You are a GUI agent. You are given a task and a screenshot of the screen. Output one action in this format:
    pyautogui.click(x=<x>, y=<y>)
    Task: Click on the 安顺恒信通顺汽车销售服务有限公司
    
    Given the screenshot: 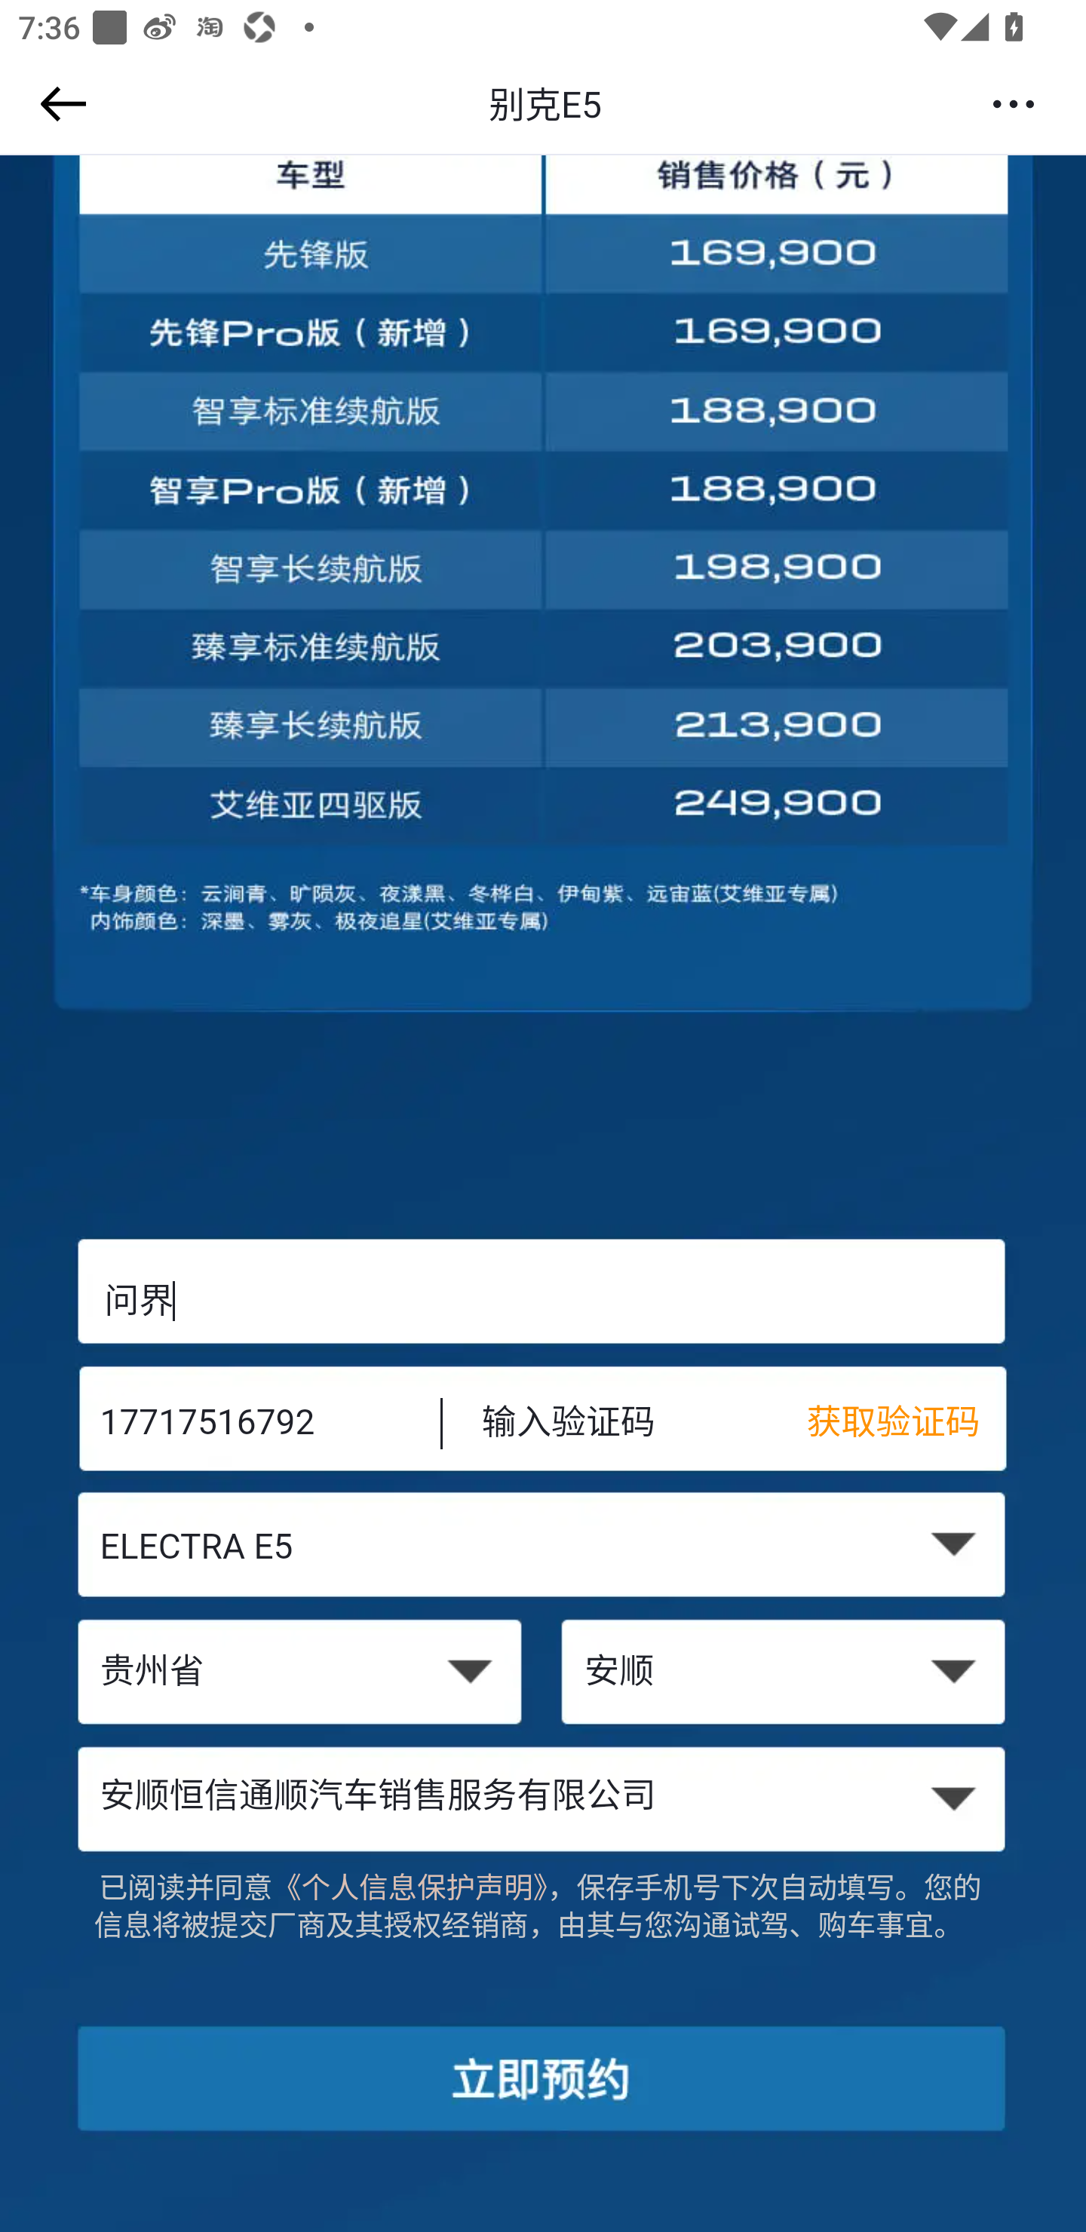 What is the action you would take?
    pyautogui.click(x=543, y=1798)
    